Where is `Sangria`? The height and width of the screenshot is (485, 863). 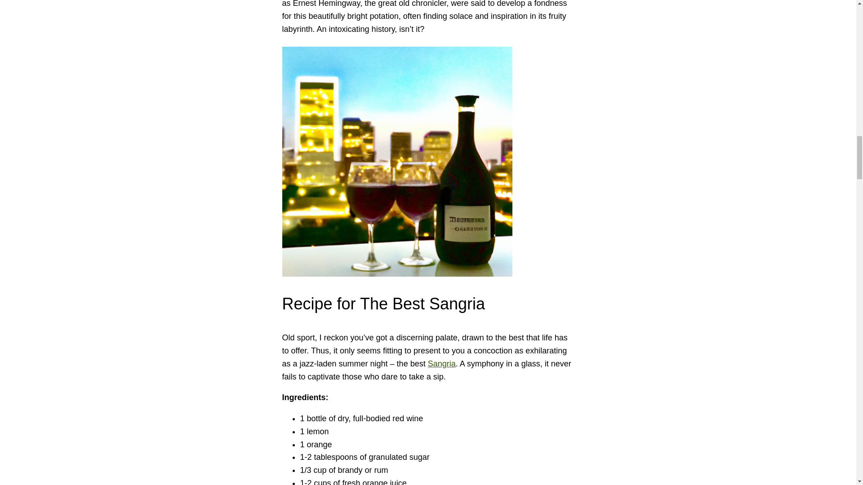
Sangria is located at coordinates (441, 364).